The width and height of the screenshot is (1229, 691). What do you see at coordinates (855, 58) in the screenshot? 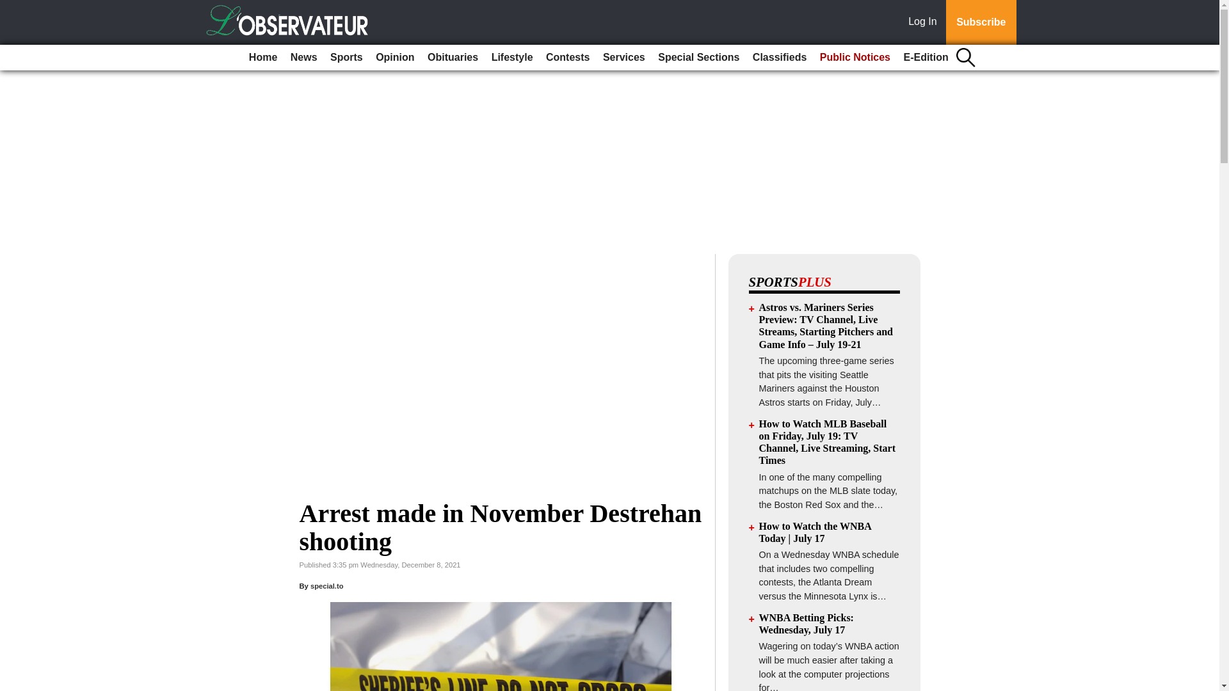
I see `Public Notices` at bounding box center [855, 58].